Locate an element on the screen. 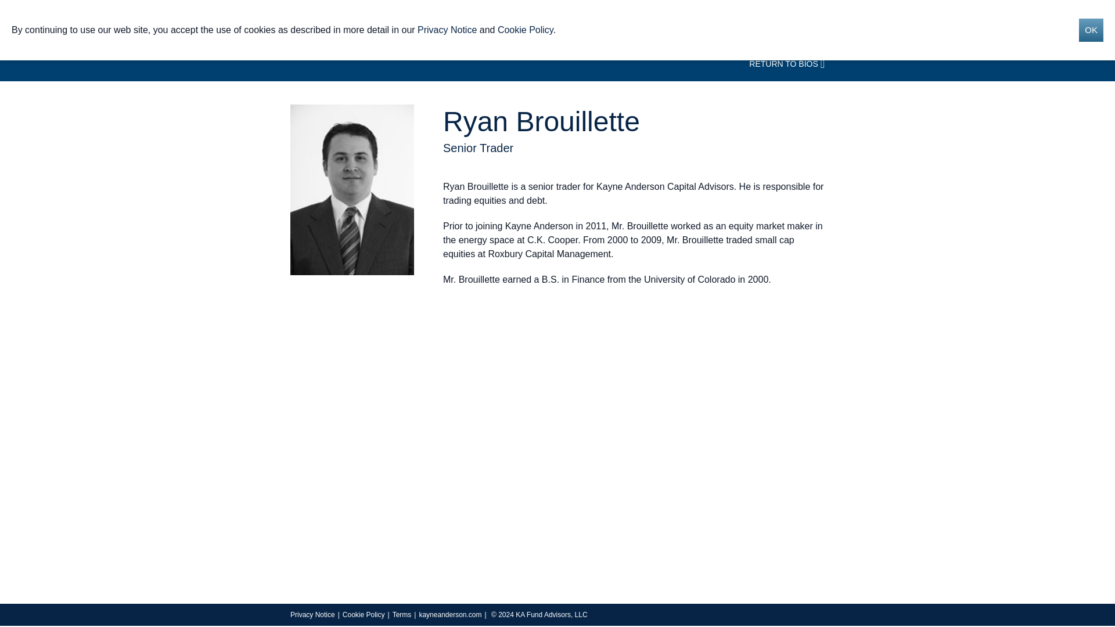 This screenshot has height=627, width=1115. OK is located at coordinates (1091, 30).